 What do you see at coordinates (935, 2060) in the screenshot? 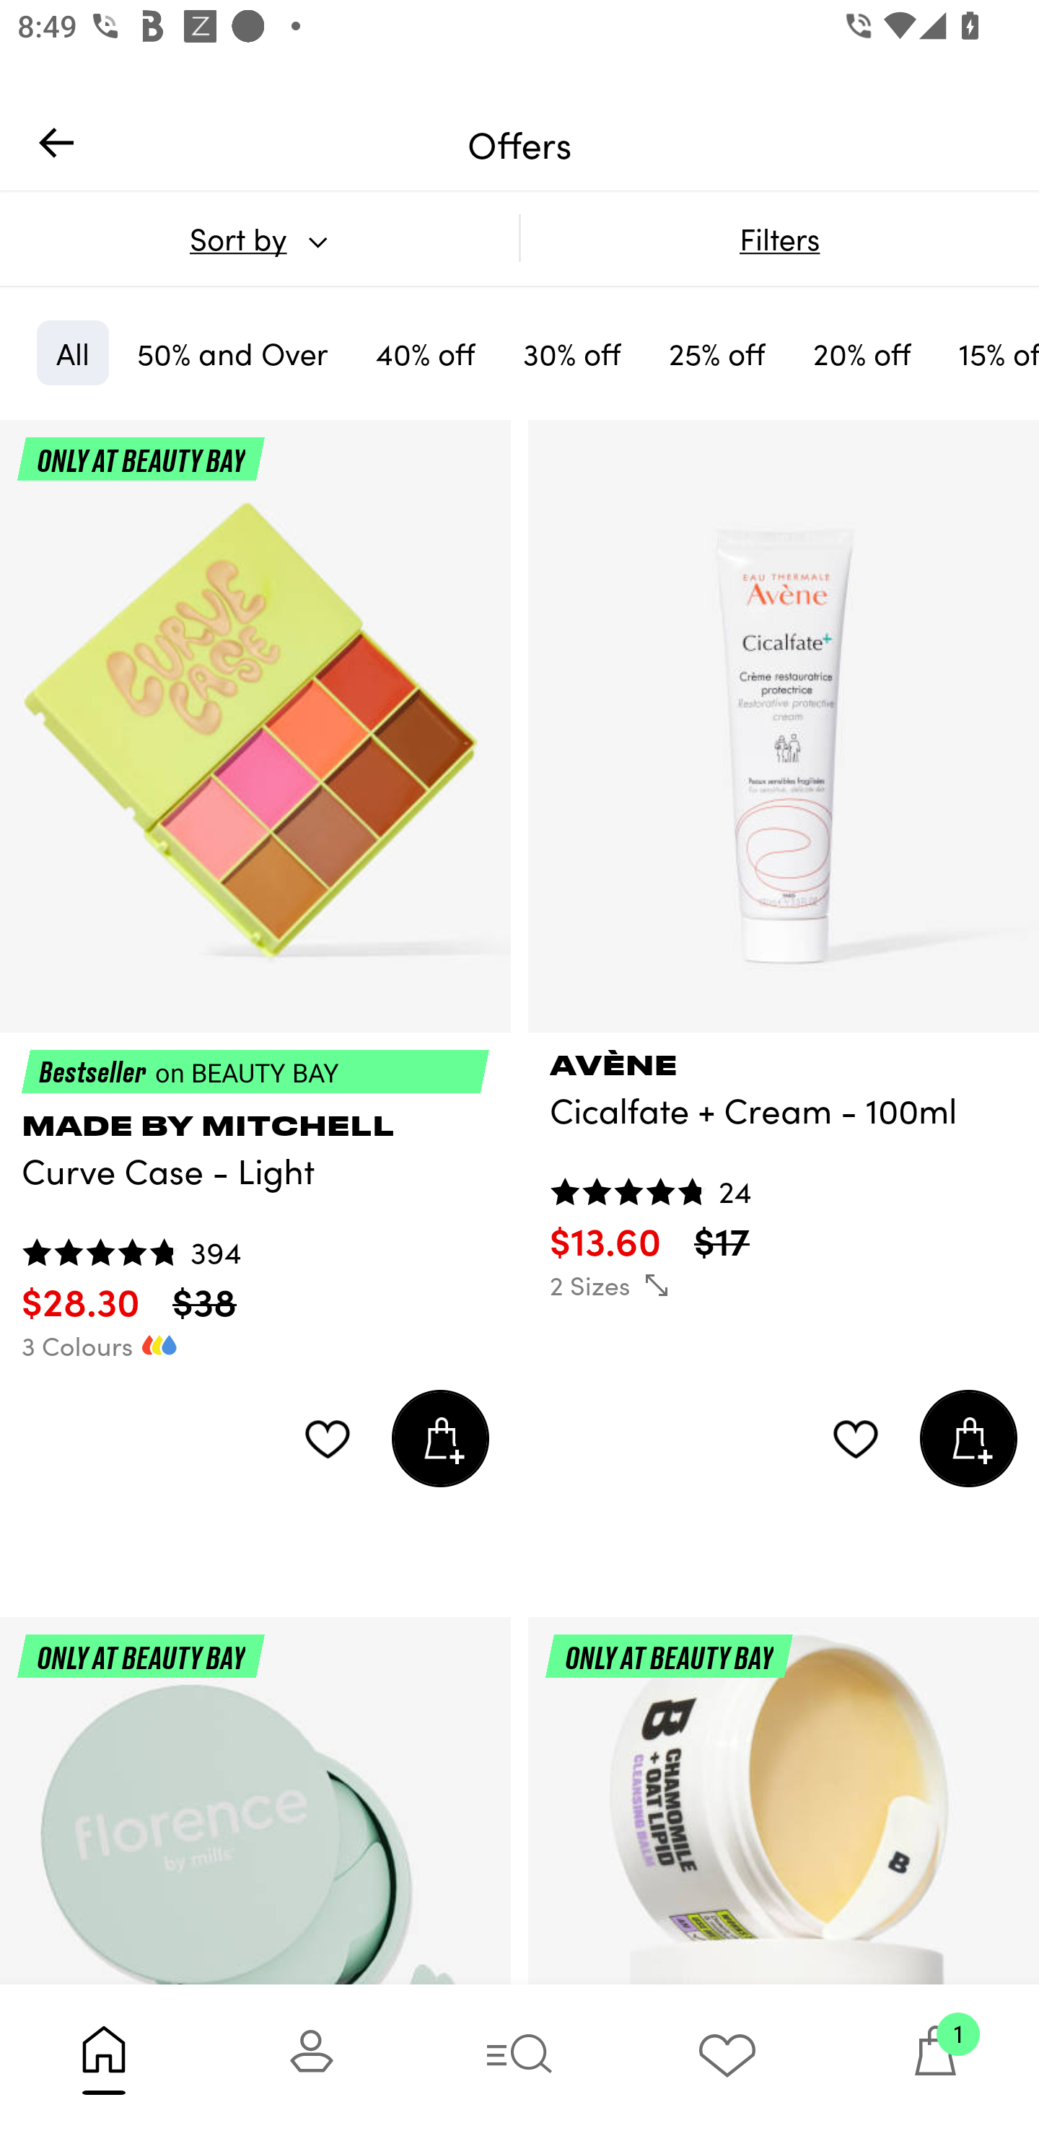
I see `1` at bounding box center [935, 2060].